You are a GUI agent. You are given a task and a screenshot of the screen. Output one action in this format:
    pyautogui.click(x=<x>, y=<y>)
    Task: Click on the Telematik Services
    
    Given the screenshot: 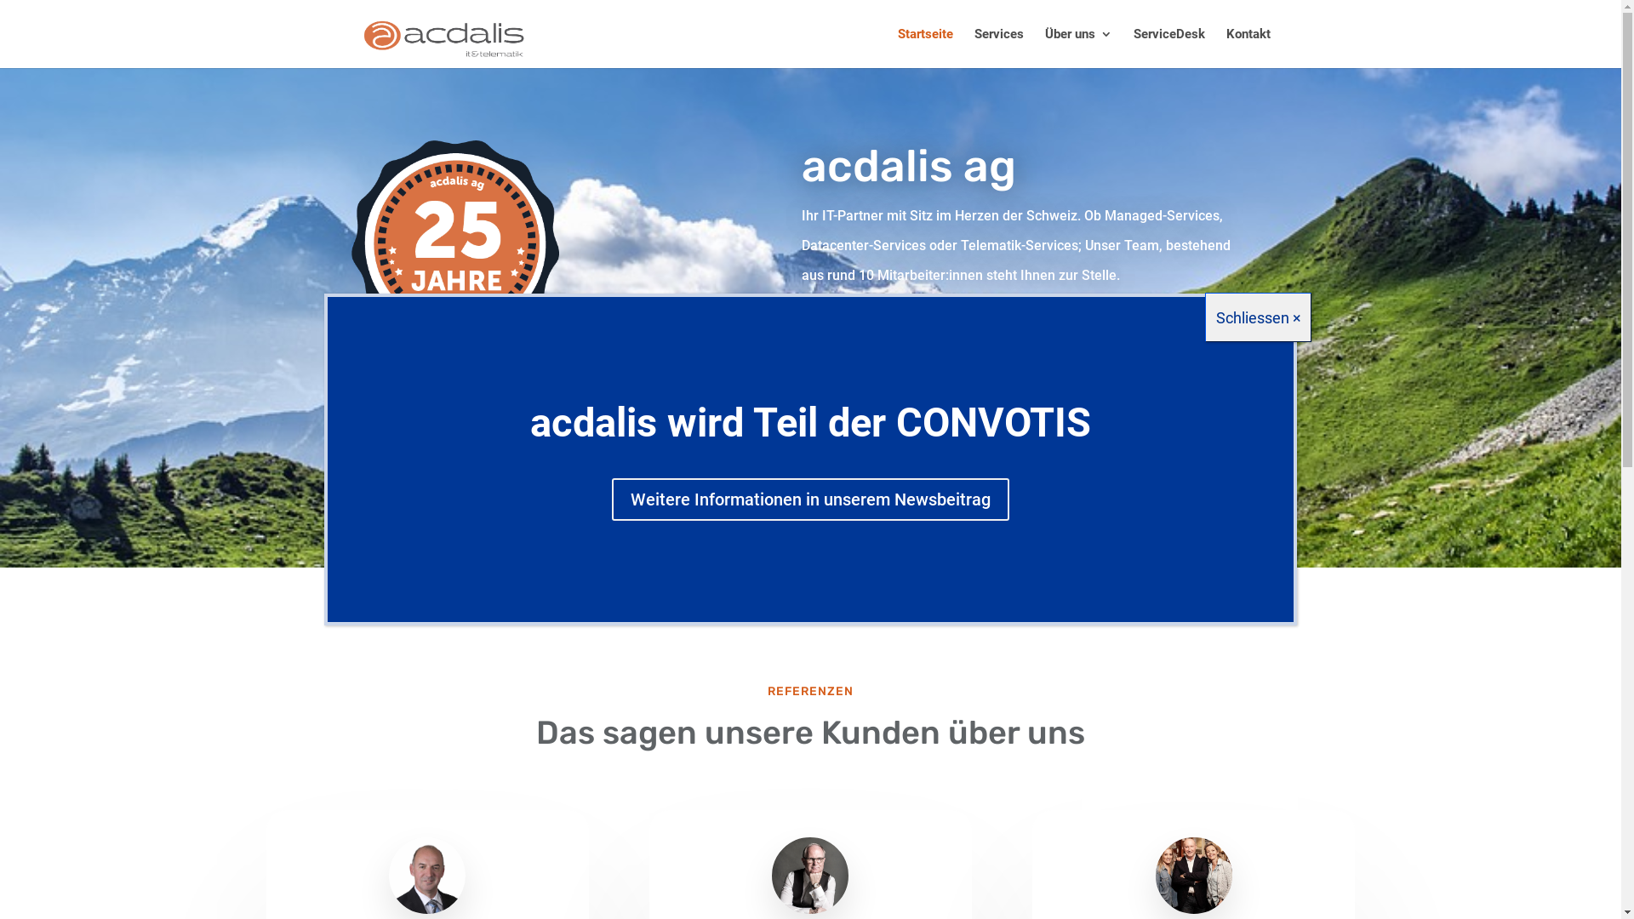 What is the action you would take?
    pyautogui.click(x=914, y=395)
    